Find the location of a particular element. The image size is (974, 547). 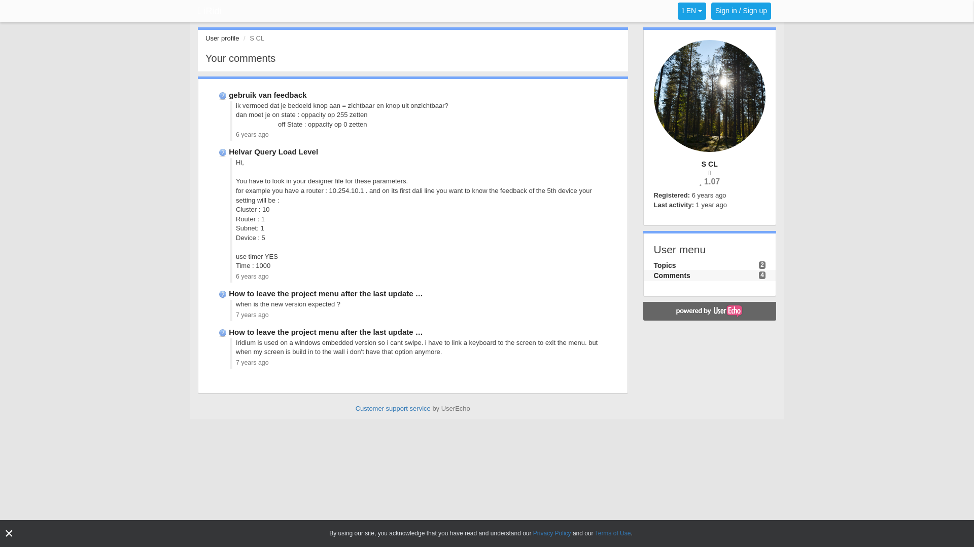

Questions is located at coordinates (223, 332).